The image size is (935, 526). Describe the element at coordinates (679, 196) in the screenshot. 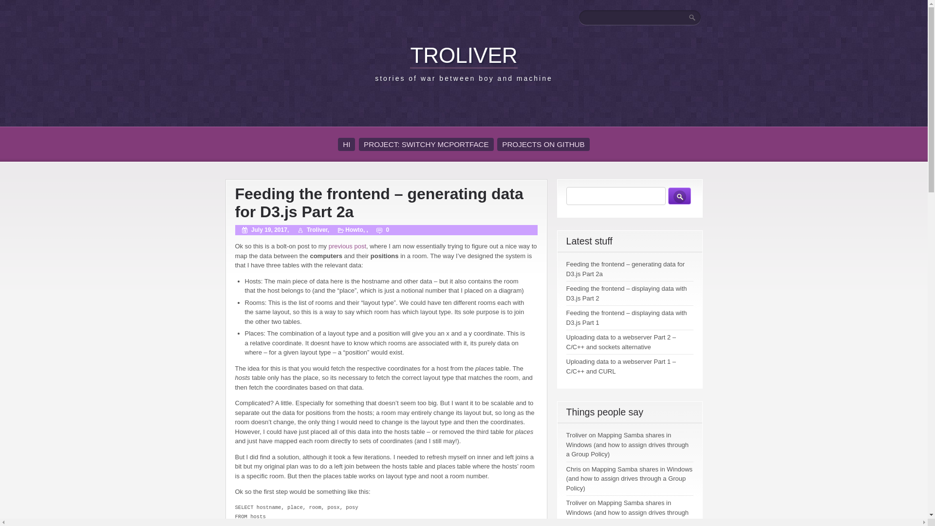

I see `Search` at that location.